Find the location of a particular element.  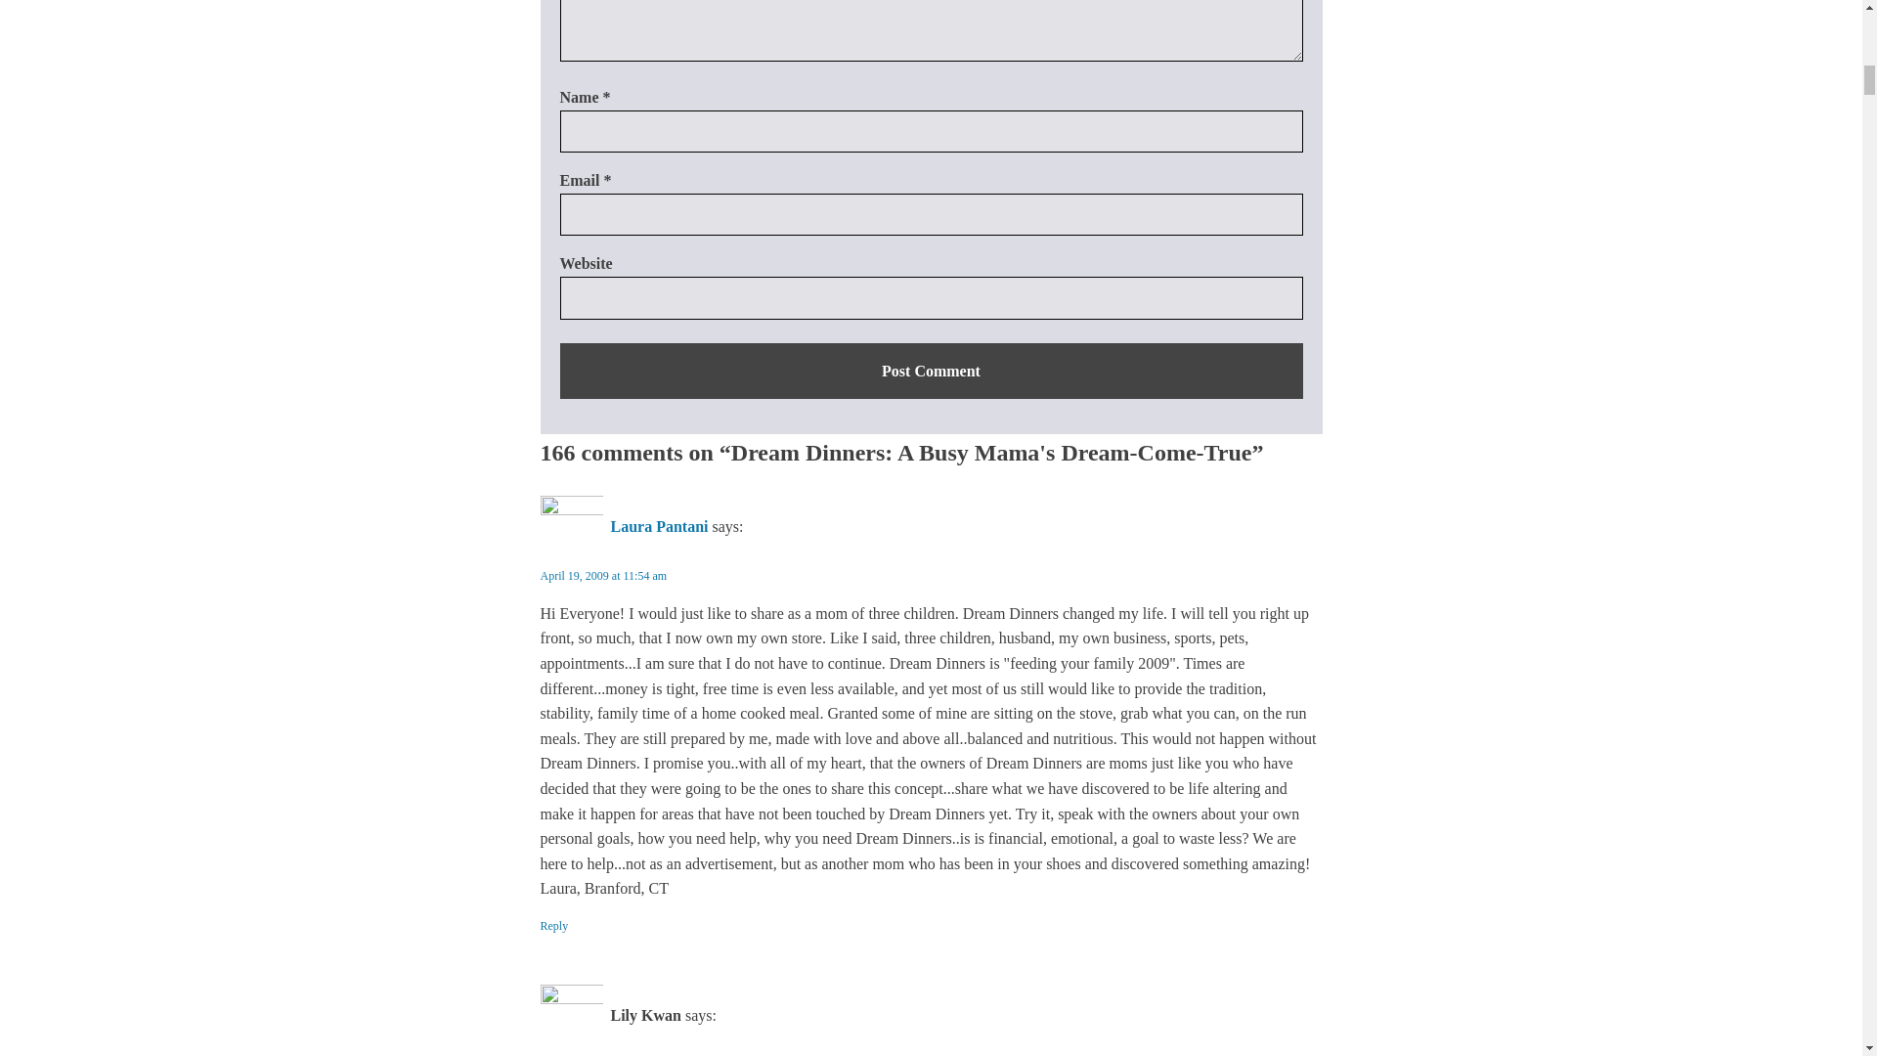

April 19, 2009 at 11:54 am is located at coordinates (602, 576).